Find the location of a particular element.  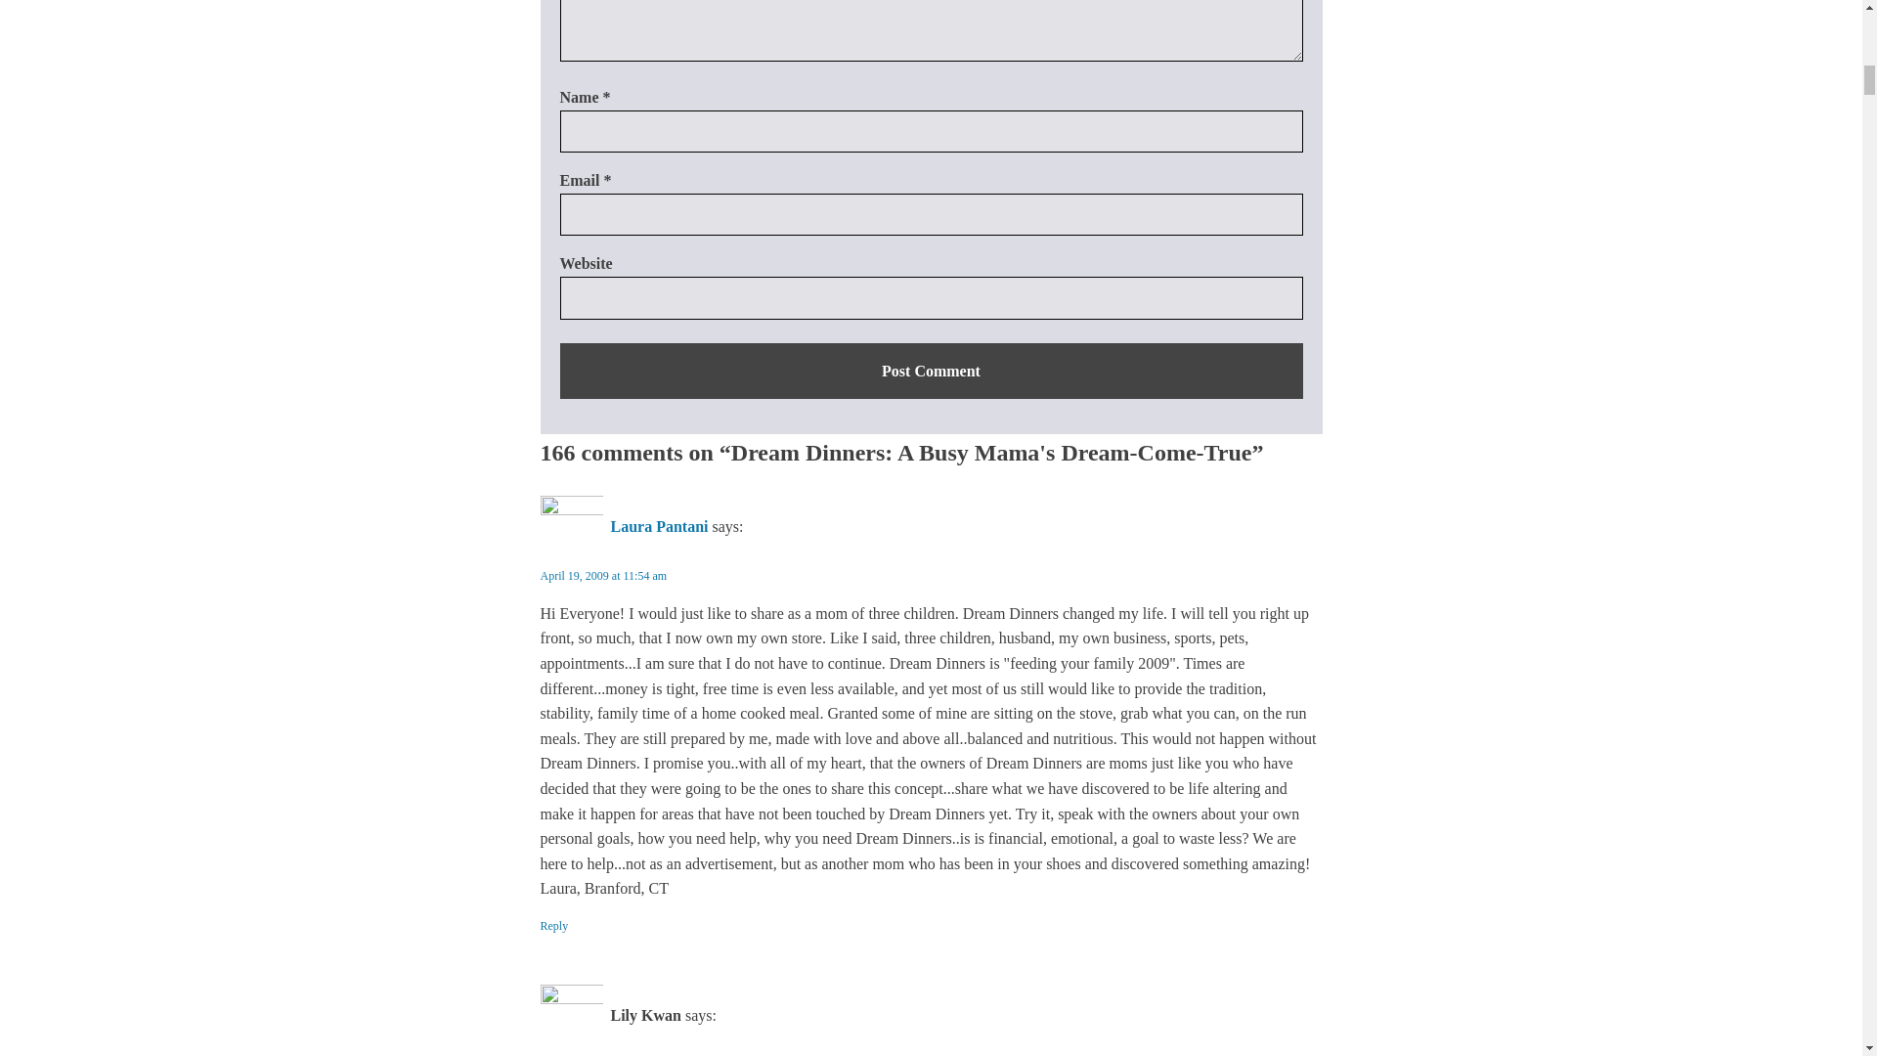

April 19, 2009 at 11:54 am is located at coordinates (602, 576).